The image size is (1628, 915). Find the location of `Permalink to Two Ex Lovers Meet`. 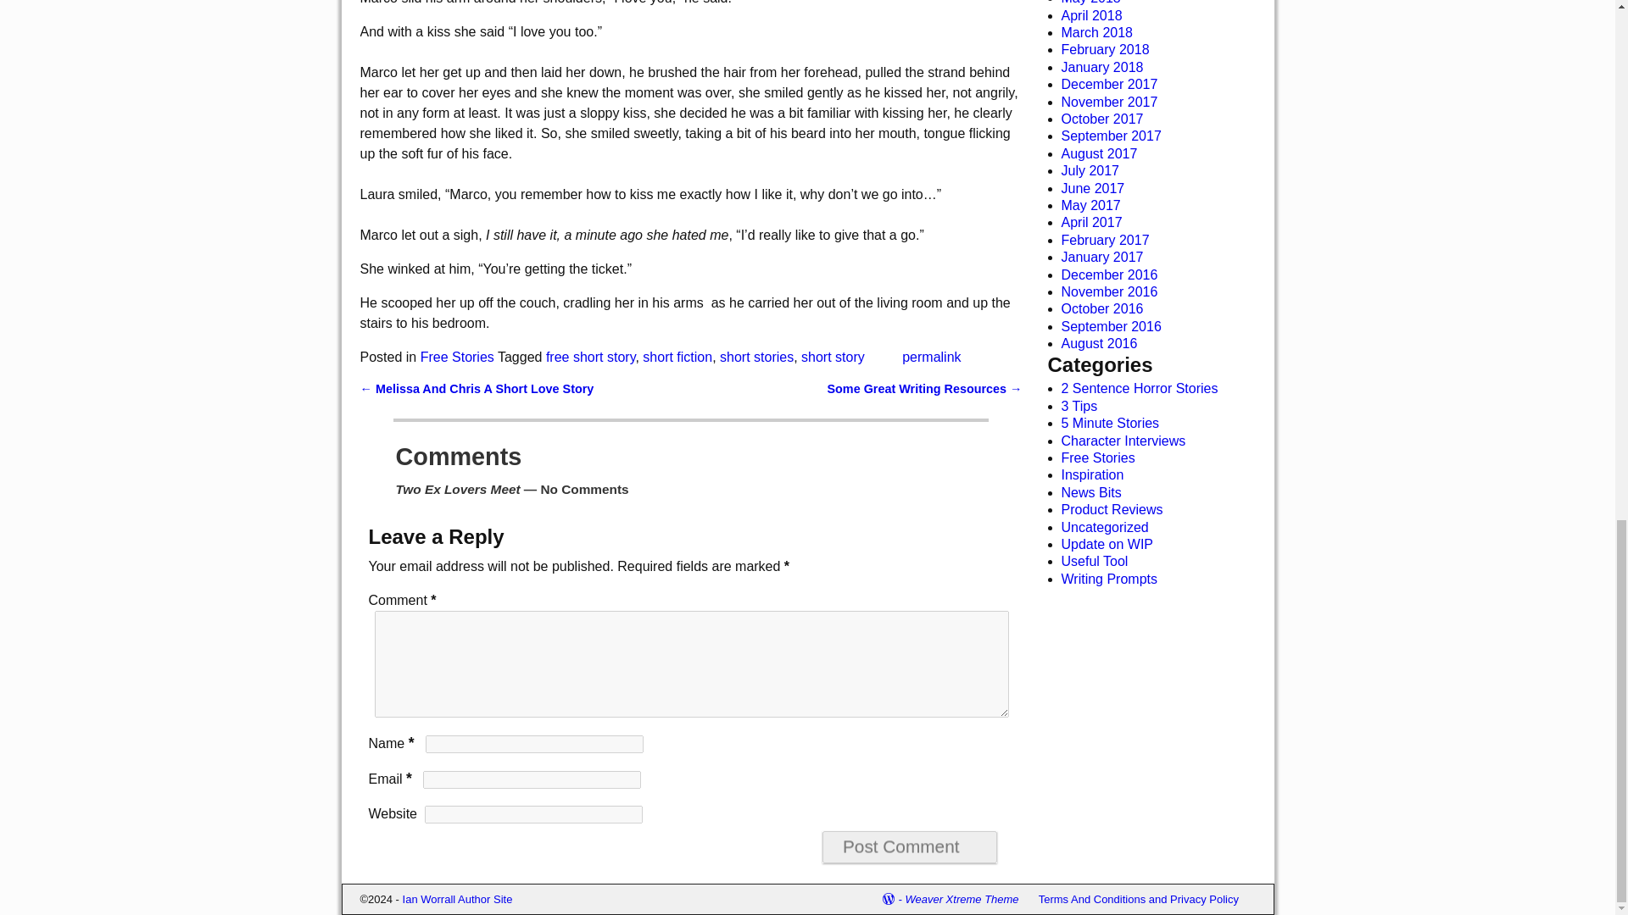

Permalink to Two Ex Lovers Meet is located at coordinates (931, 356).